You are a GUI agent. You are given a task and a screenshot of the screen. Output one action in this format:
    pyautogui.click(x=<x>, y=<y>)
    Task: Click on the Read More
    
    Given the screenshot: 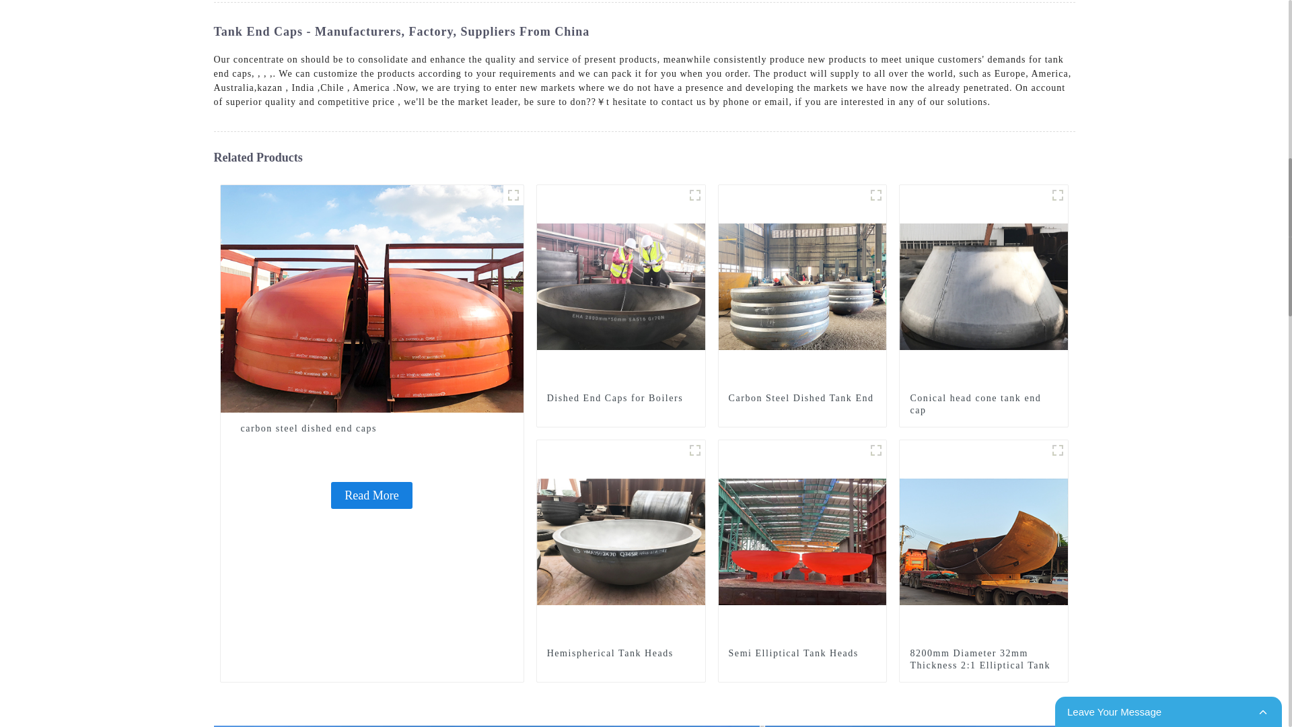 What is the action you would take?
    pyautogui.click(x=371, y=495)
    